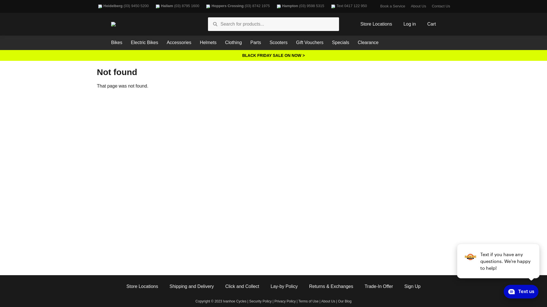  What do you see at coordinates (310, 43) in the screenshot?
I see `Gift Vouchers` at bounding box center [310, 43].